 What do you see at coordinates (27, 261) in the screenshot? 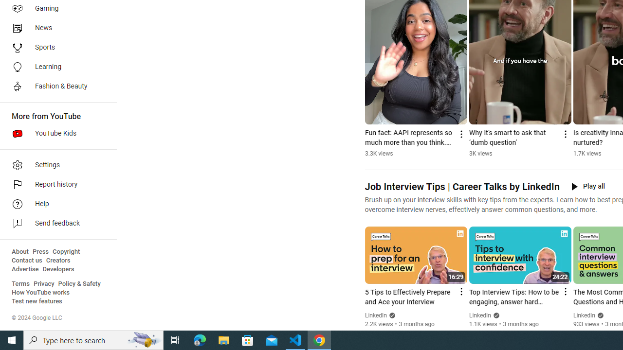
I see `Contact us` at bounding box center [27, 261].